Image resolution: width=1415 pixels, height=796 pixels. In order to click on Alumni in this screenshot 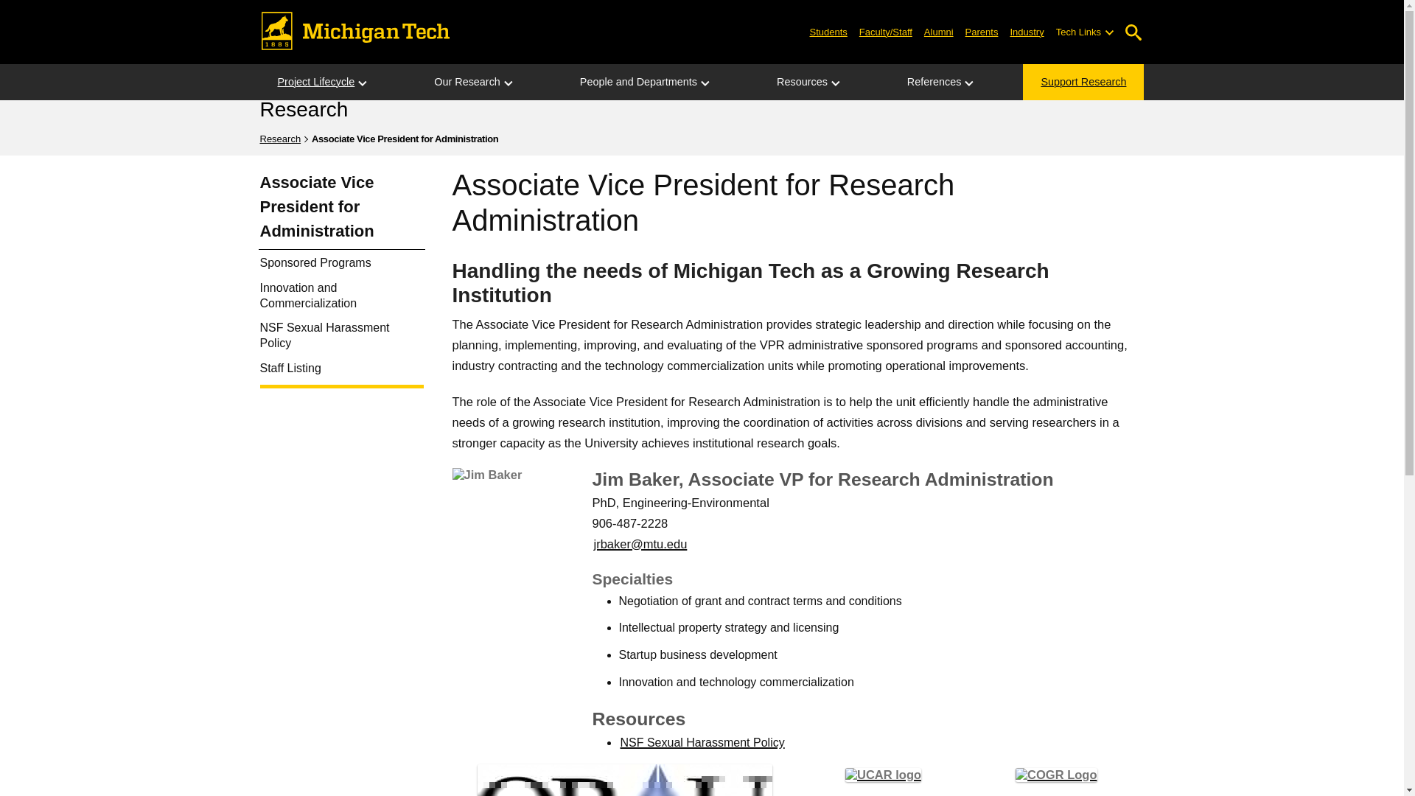, I will do `click(939, 31)`.